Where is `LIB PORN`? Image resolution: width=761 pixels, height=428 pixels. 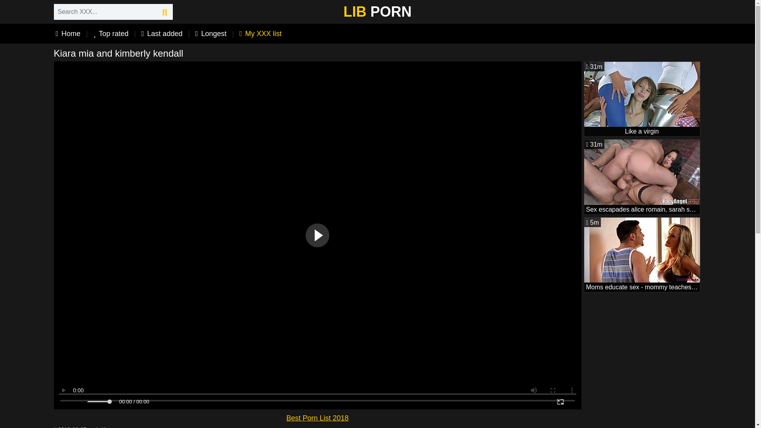
LIB PORN is located at coordinates (642, 177).